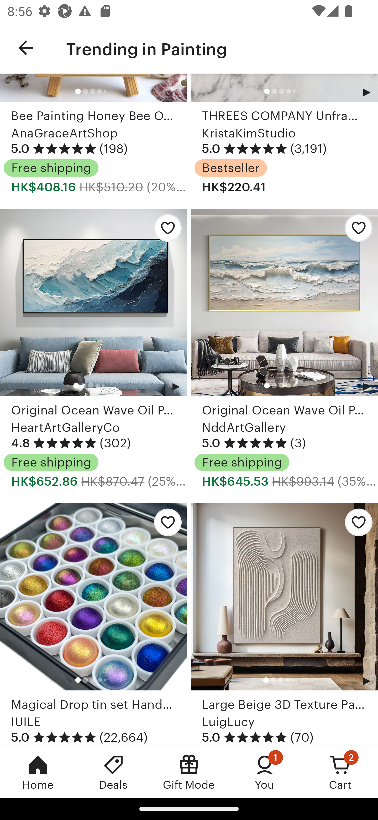 The image size is (378, 820). What do you see at coordinates (189, 772) in the screenshot?
I see `Gift Mode` at bounding box center [189, 772].